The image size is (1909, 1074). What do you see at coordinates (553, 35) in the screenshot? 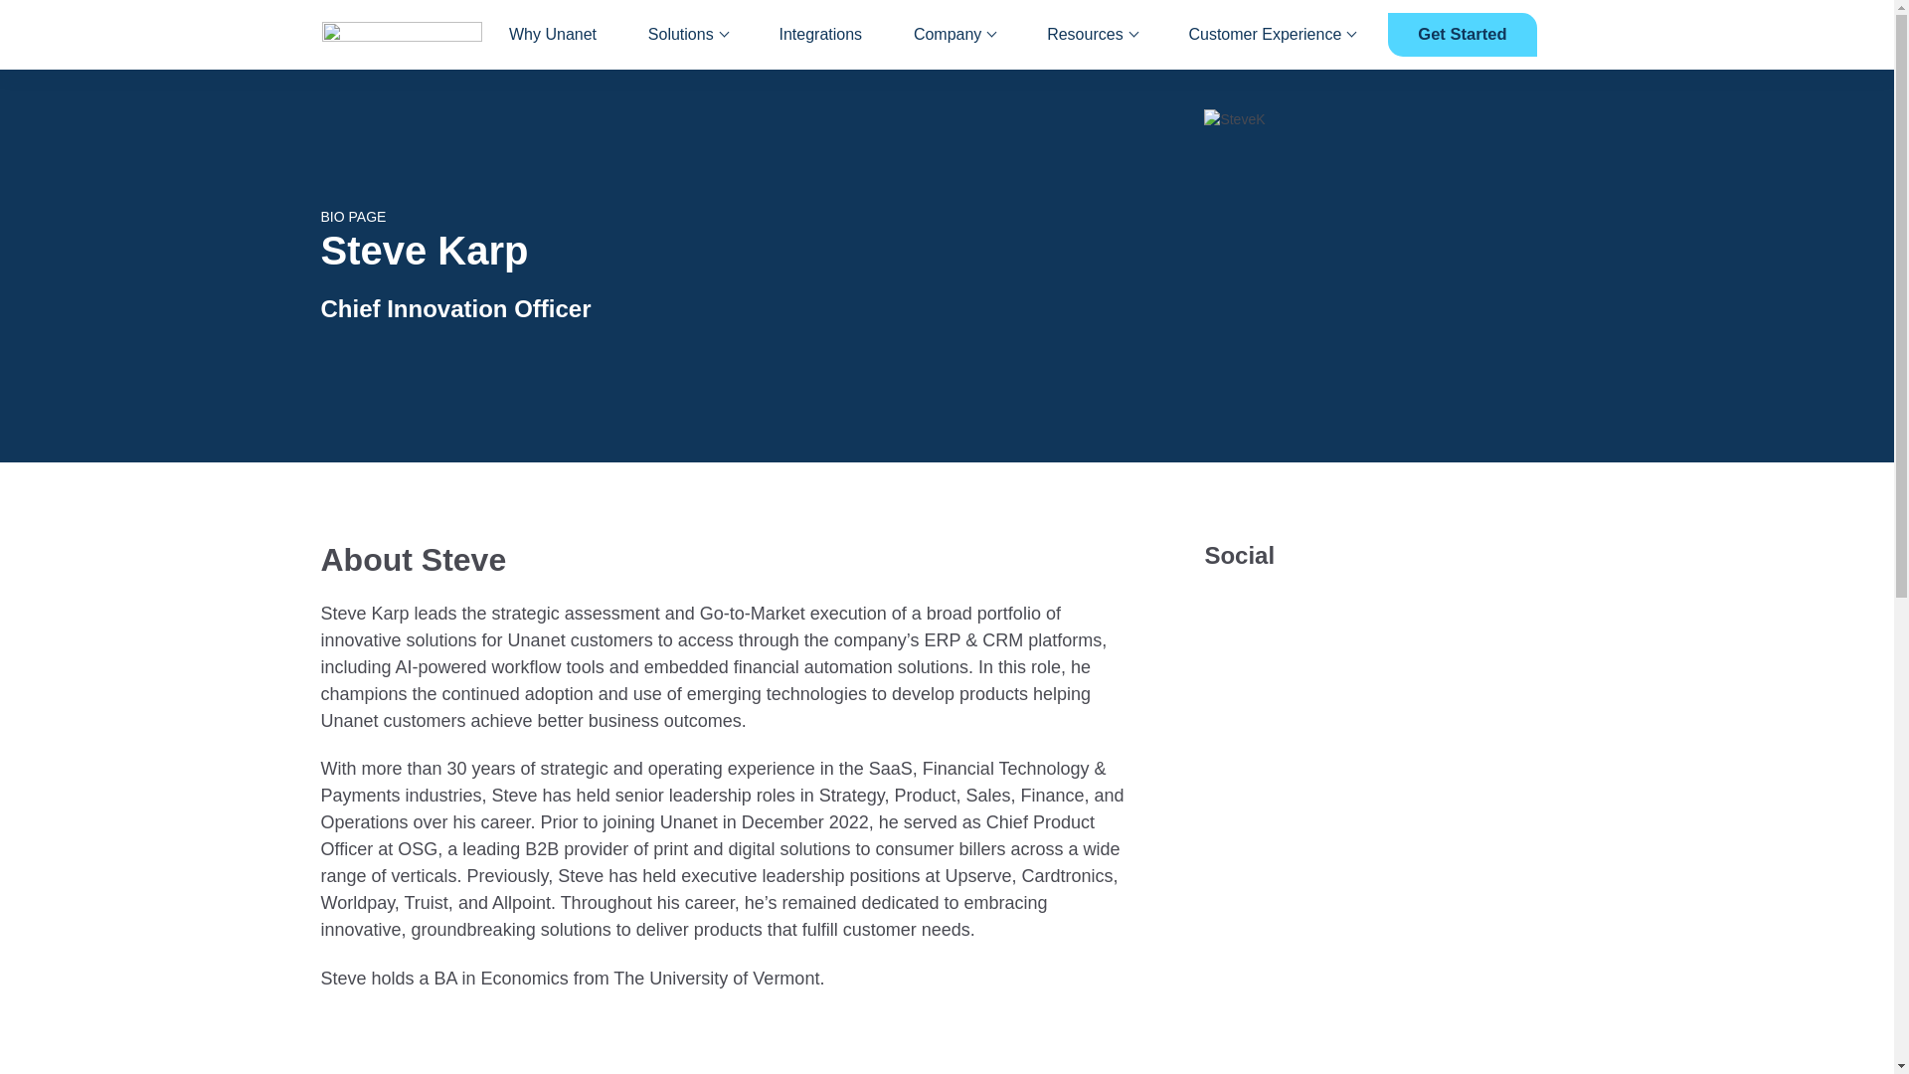
I see `Why Unanet` at bounding box center [553, 35].